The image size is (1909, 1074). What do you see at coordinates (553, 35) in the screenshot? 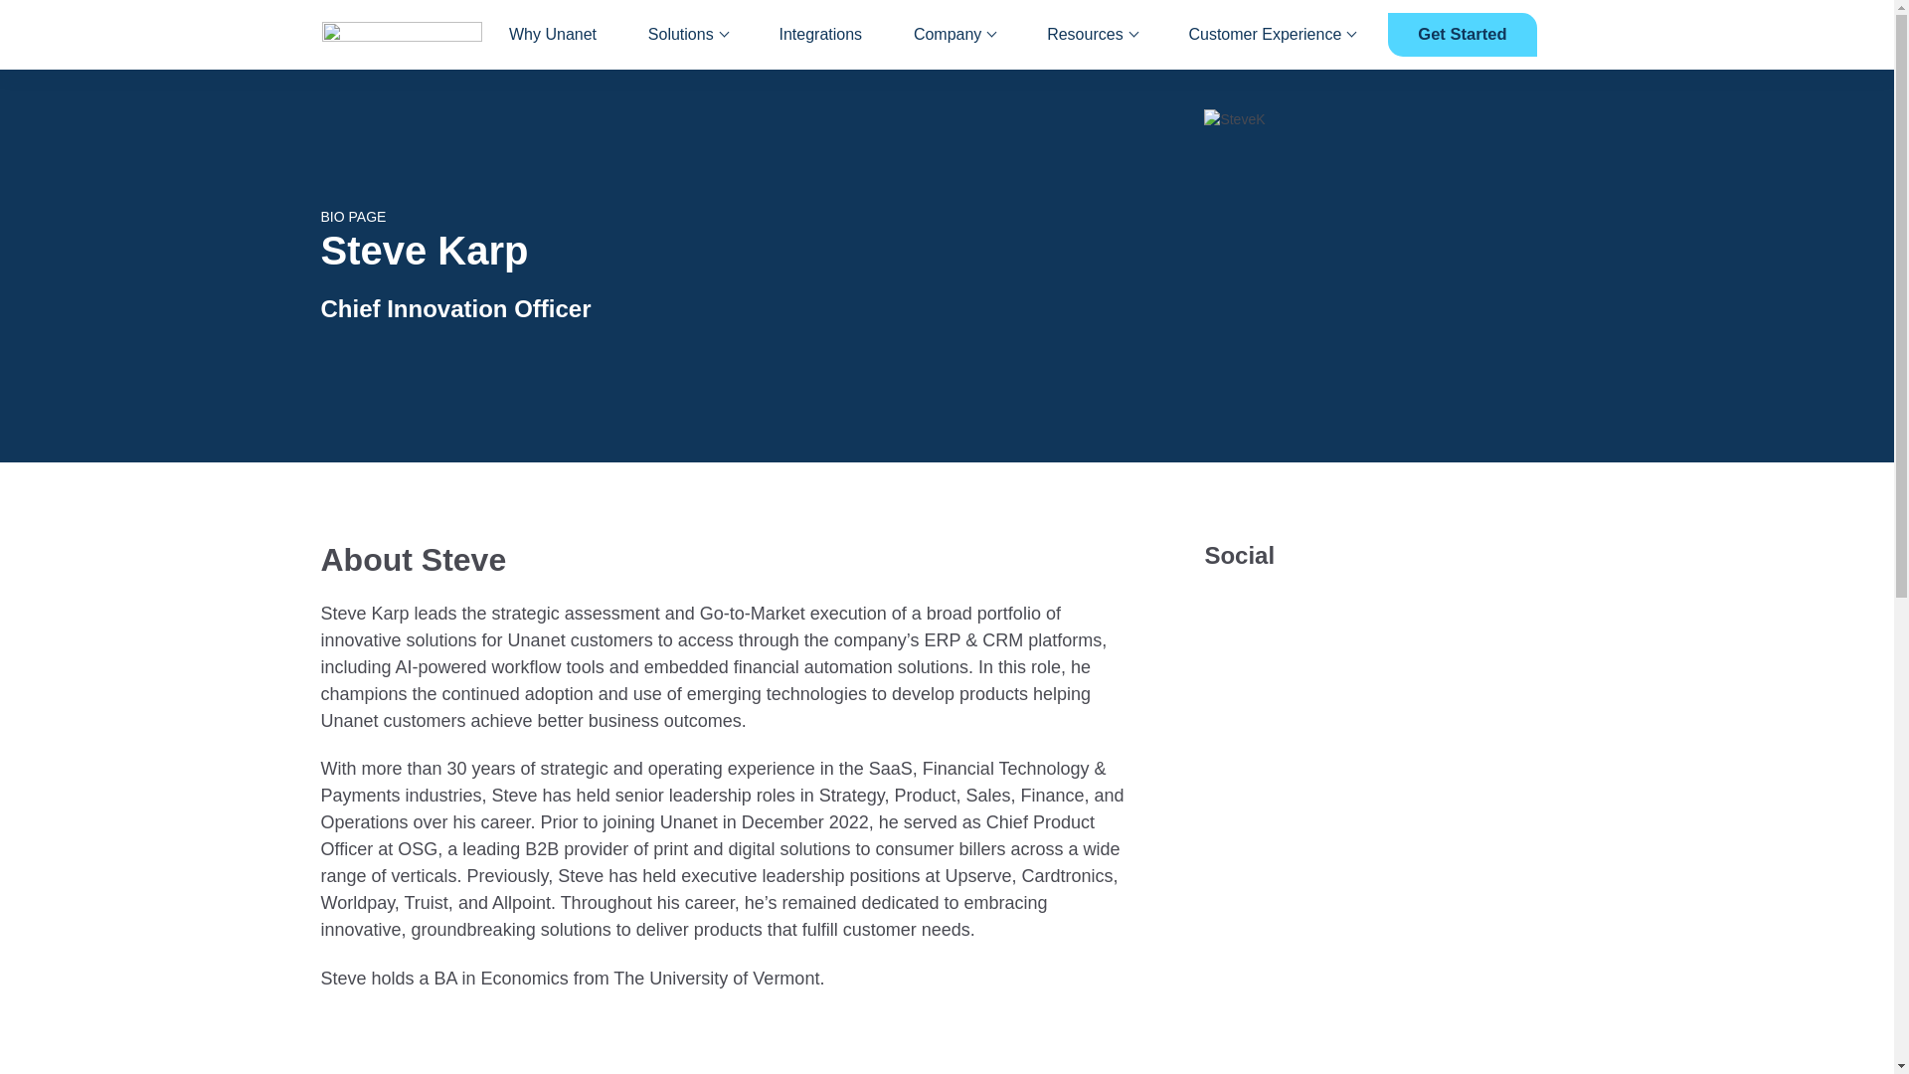
I see `Why Unanet` at bounding box center [553, 35].